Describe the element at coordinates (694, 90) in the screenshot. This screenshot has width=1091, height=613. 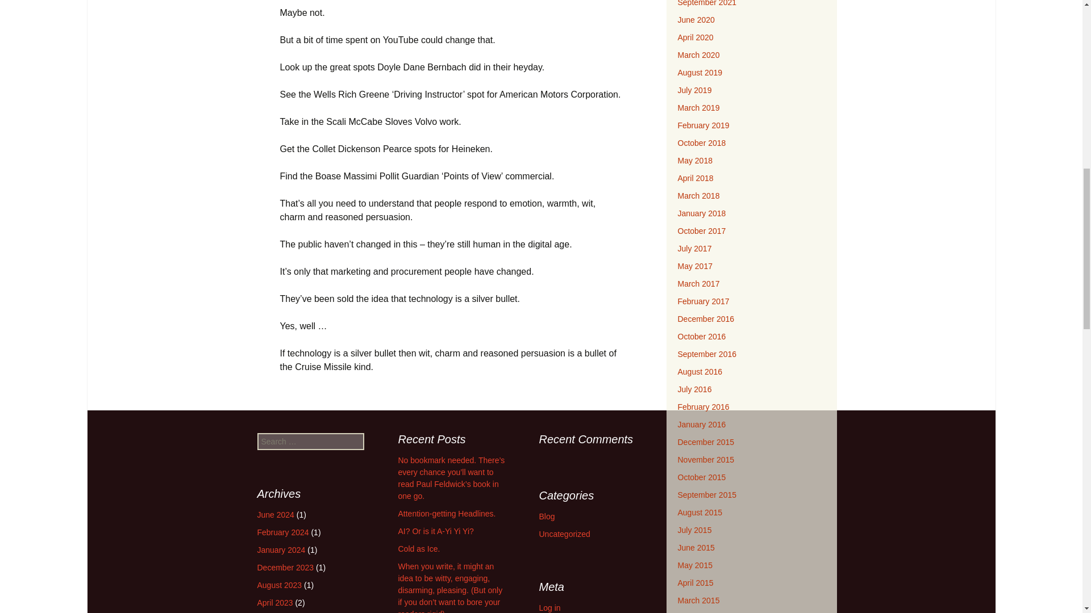
I see `July 2019` at that location.